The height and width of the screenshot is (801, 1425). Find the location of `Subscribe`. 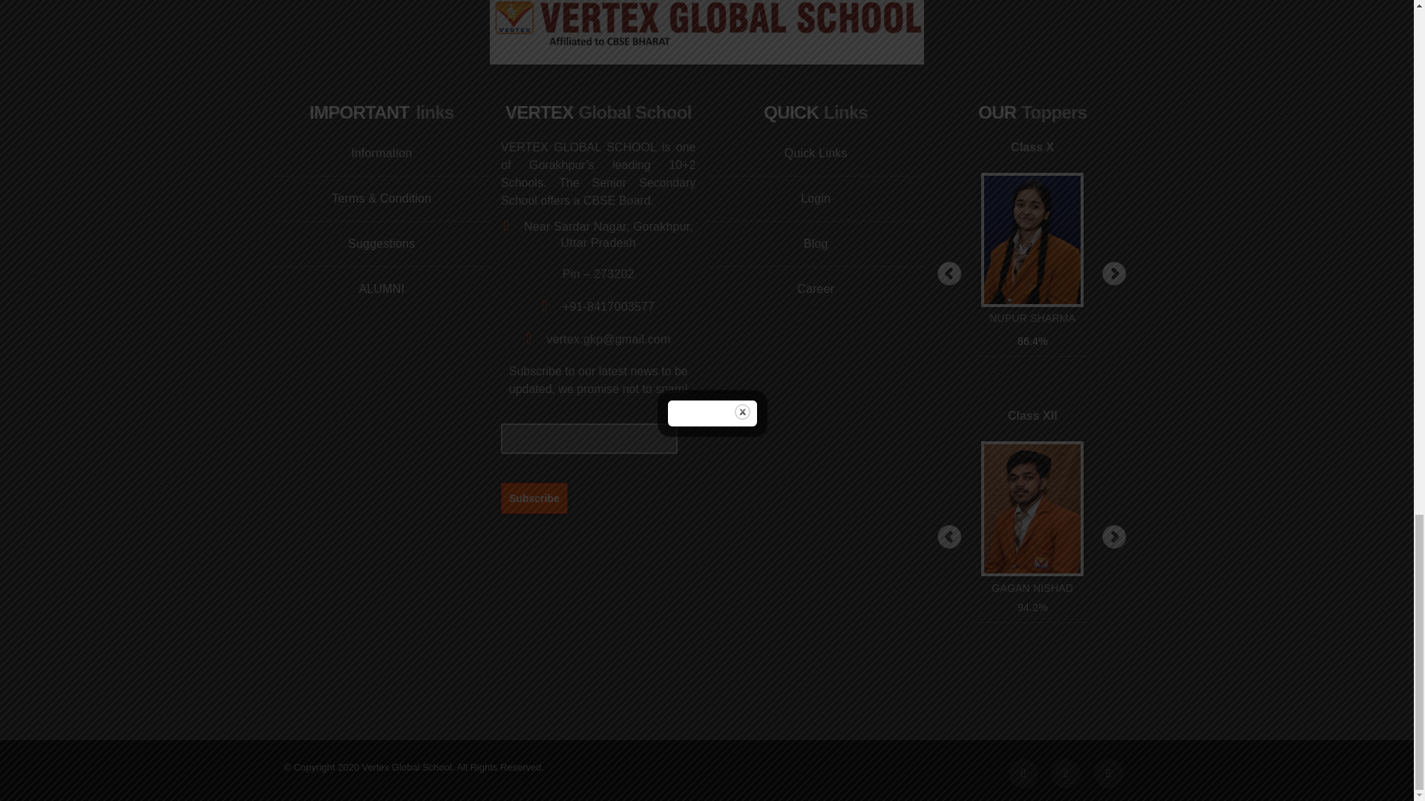

Subscribe is located at coordinates (534, 498).